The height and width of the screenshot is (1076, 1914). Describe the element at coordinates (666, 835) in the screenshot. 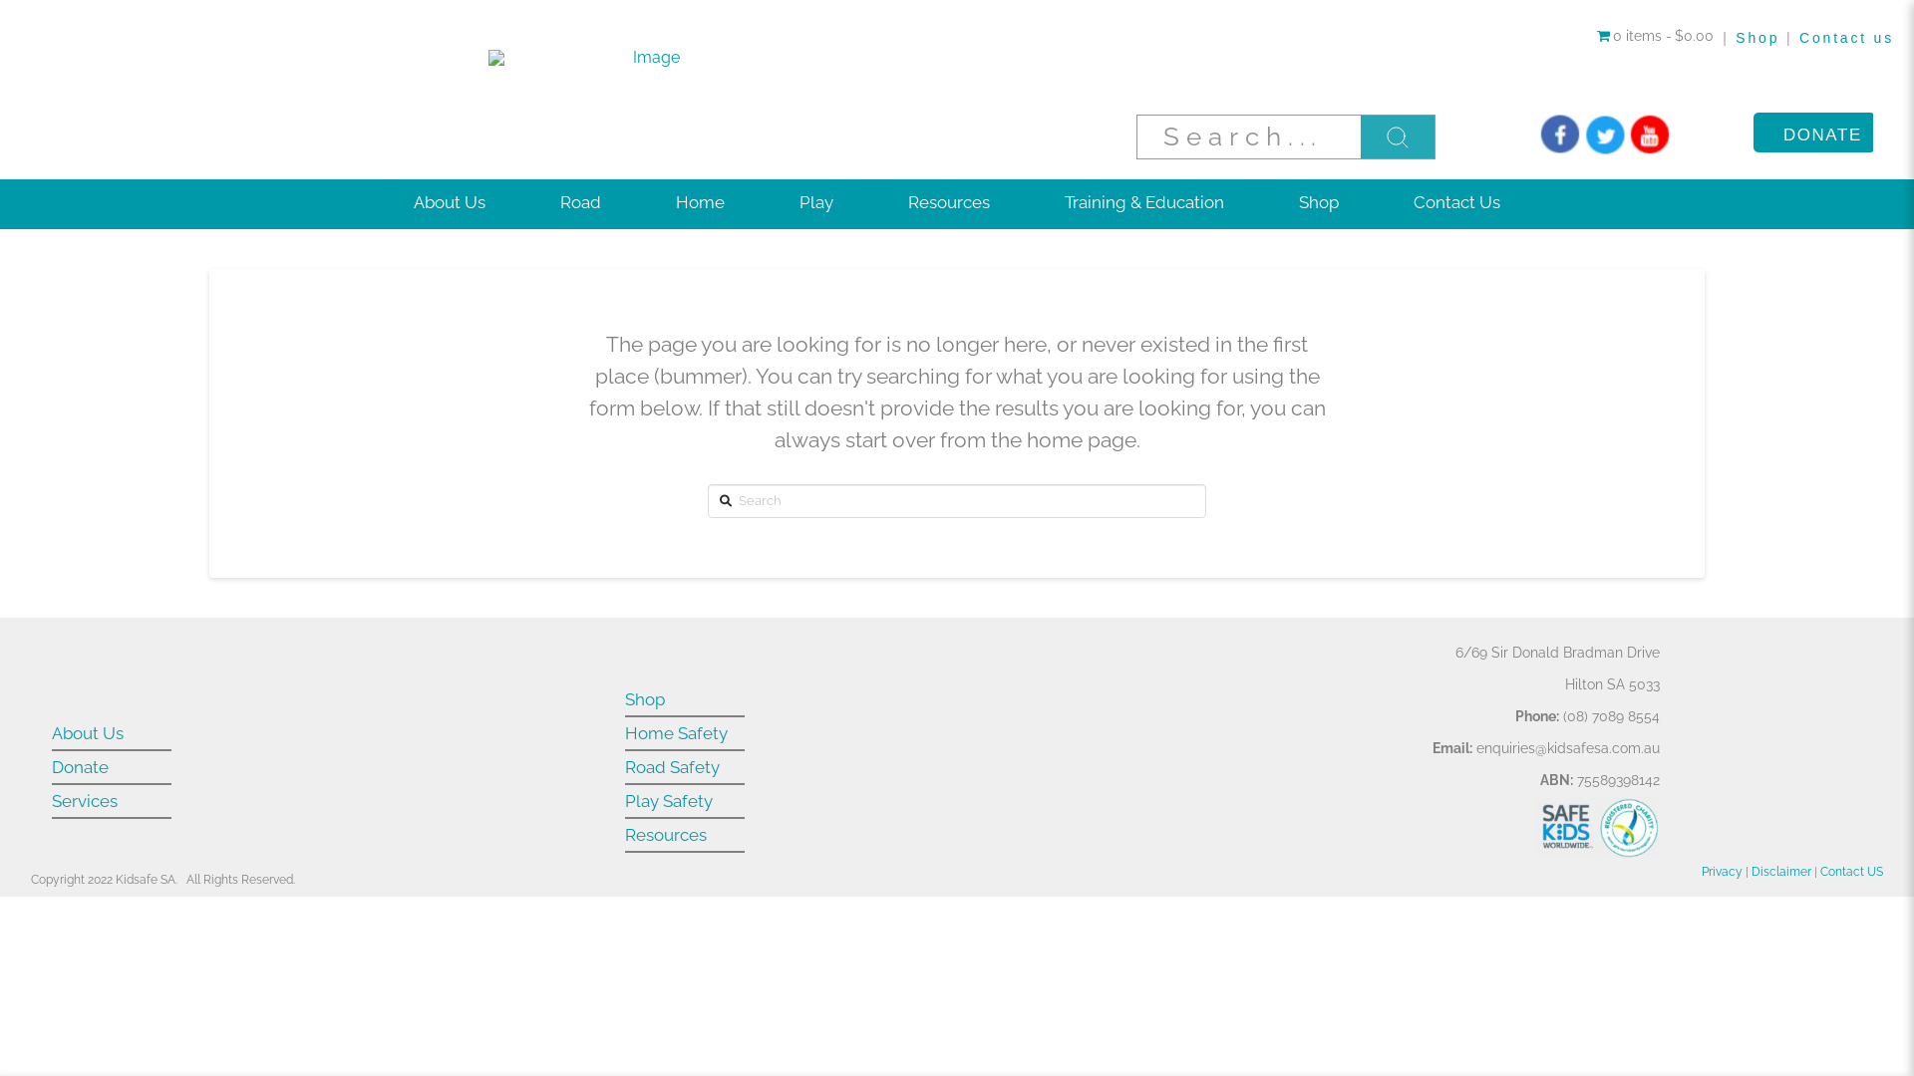

I see `Resources` at that location.